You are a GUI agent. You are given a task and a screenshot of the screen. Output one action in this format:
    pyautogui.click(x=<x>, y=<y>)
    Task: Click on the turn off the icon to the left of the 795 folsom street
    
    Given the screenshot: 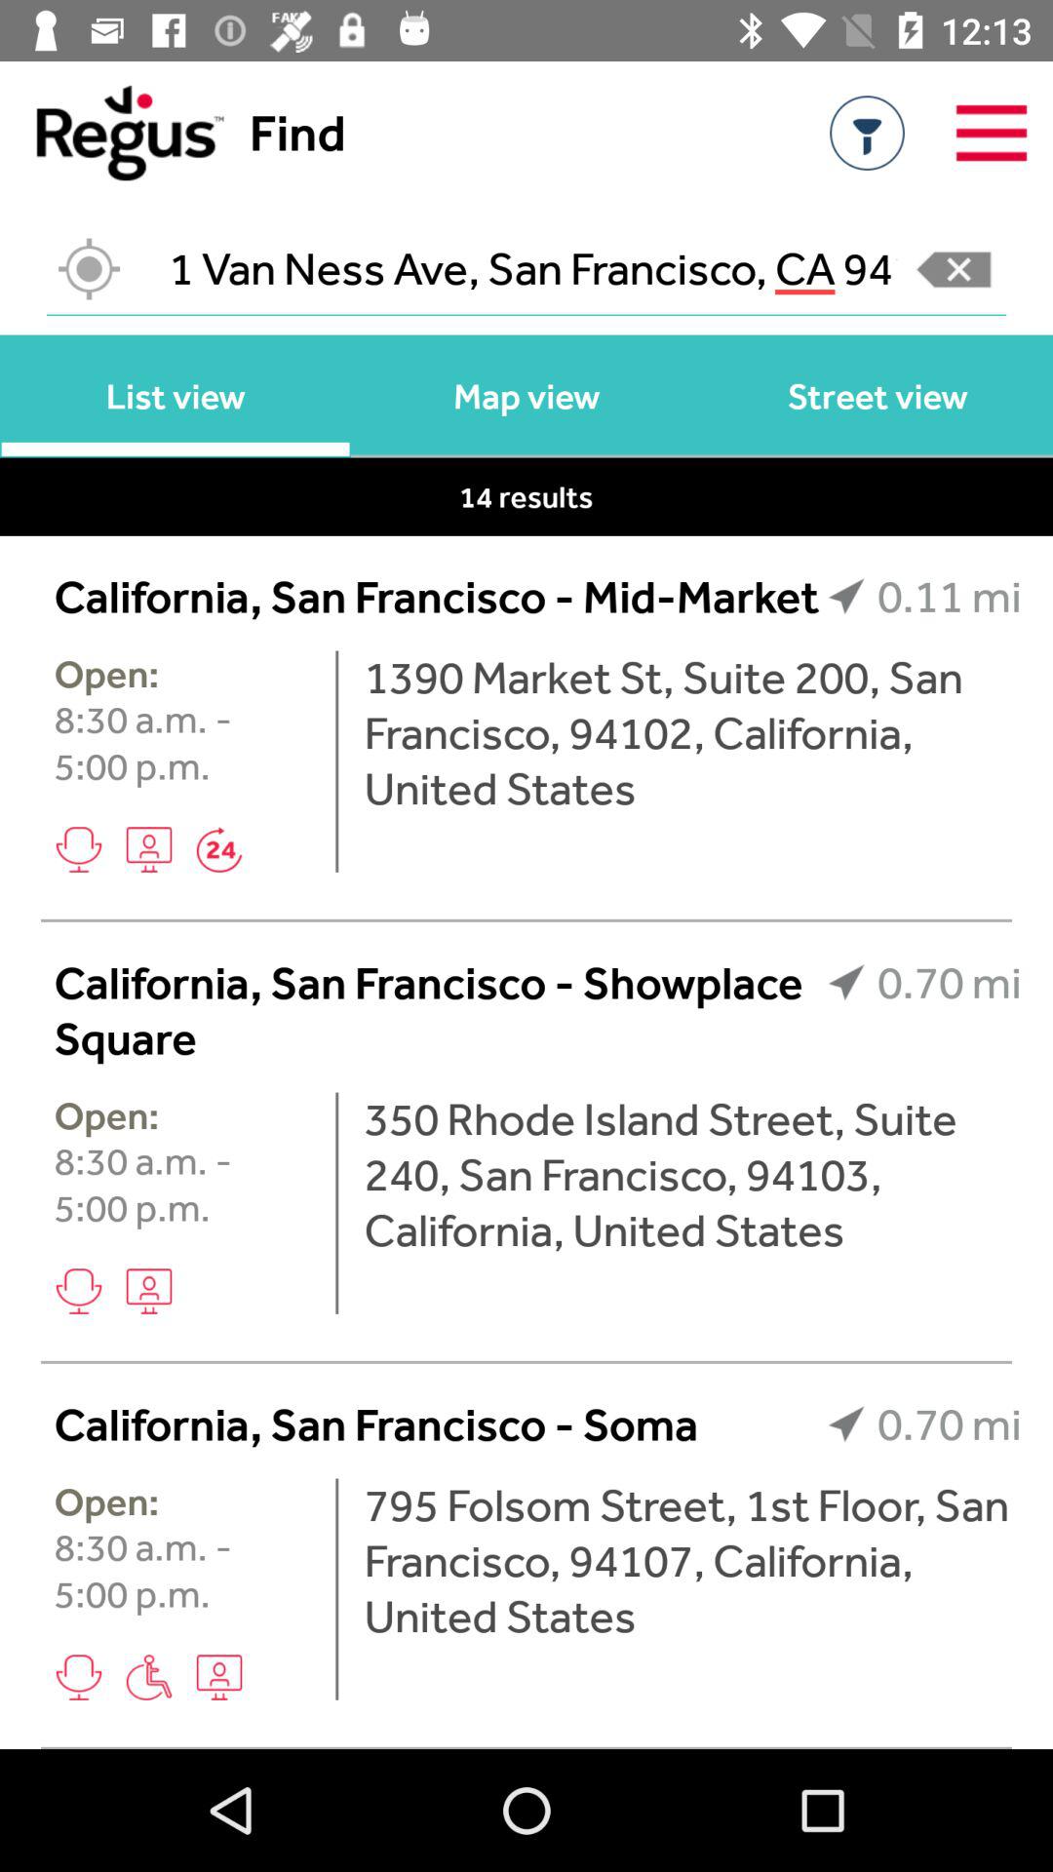 What is the action you would take?
    pyautogui.click(x=337, y=1589)
    